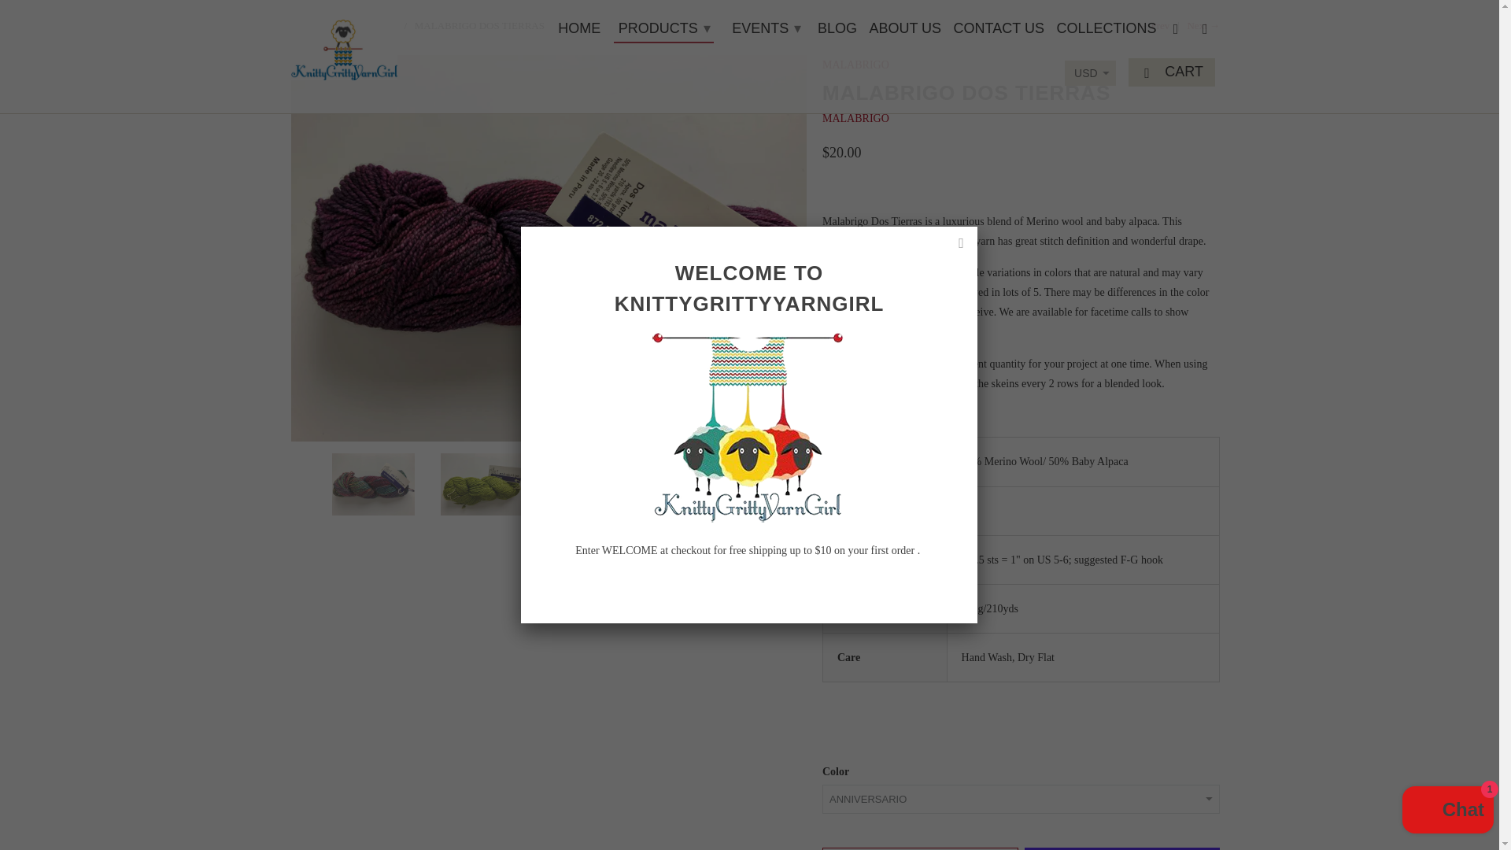 The width and height of the screenshot is (1511, 850). I want to click on Knitty Gritty Yarn Girl, so click(304, 25).